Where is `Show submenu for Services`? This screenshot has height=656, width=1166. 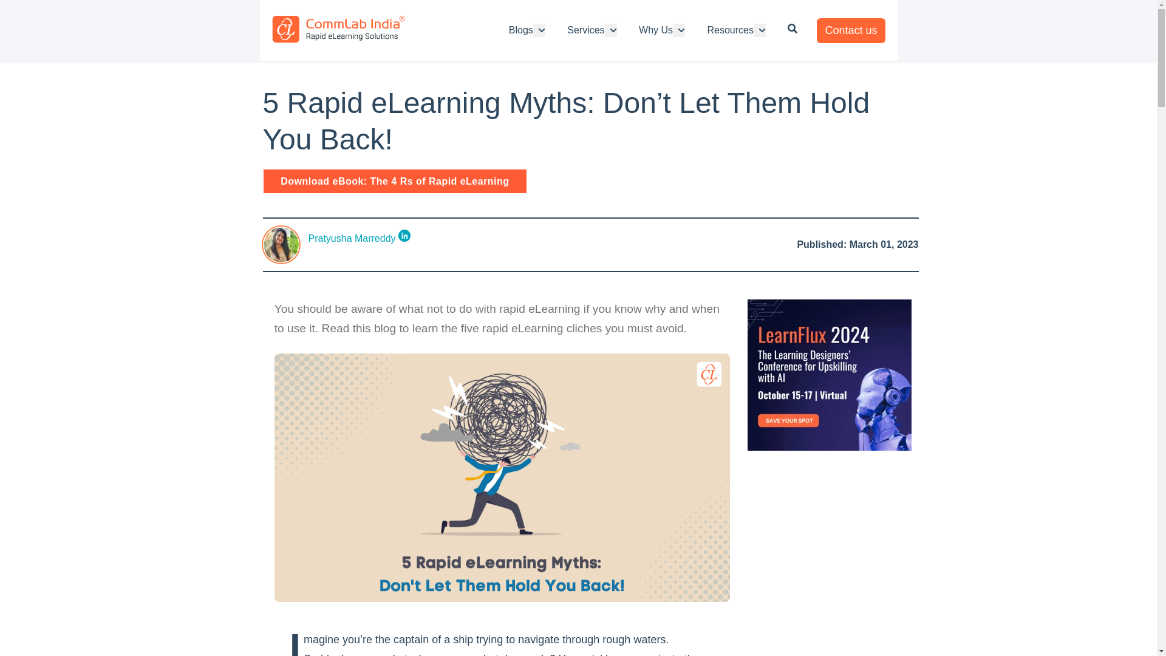
Show submenu for Services is located at coordinates (611, 30).